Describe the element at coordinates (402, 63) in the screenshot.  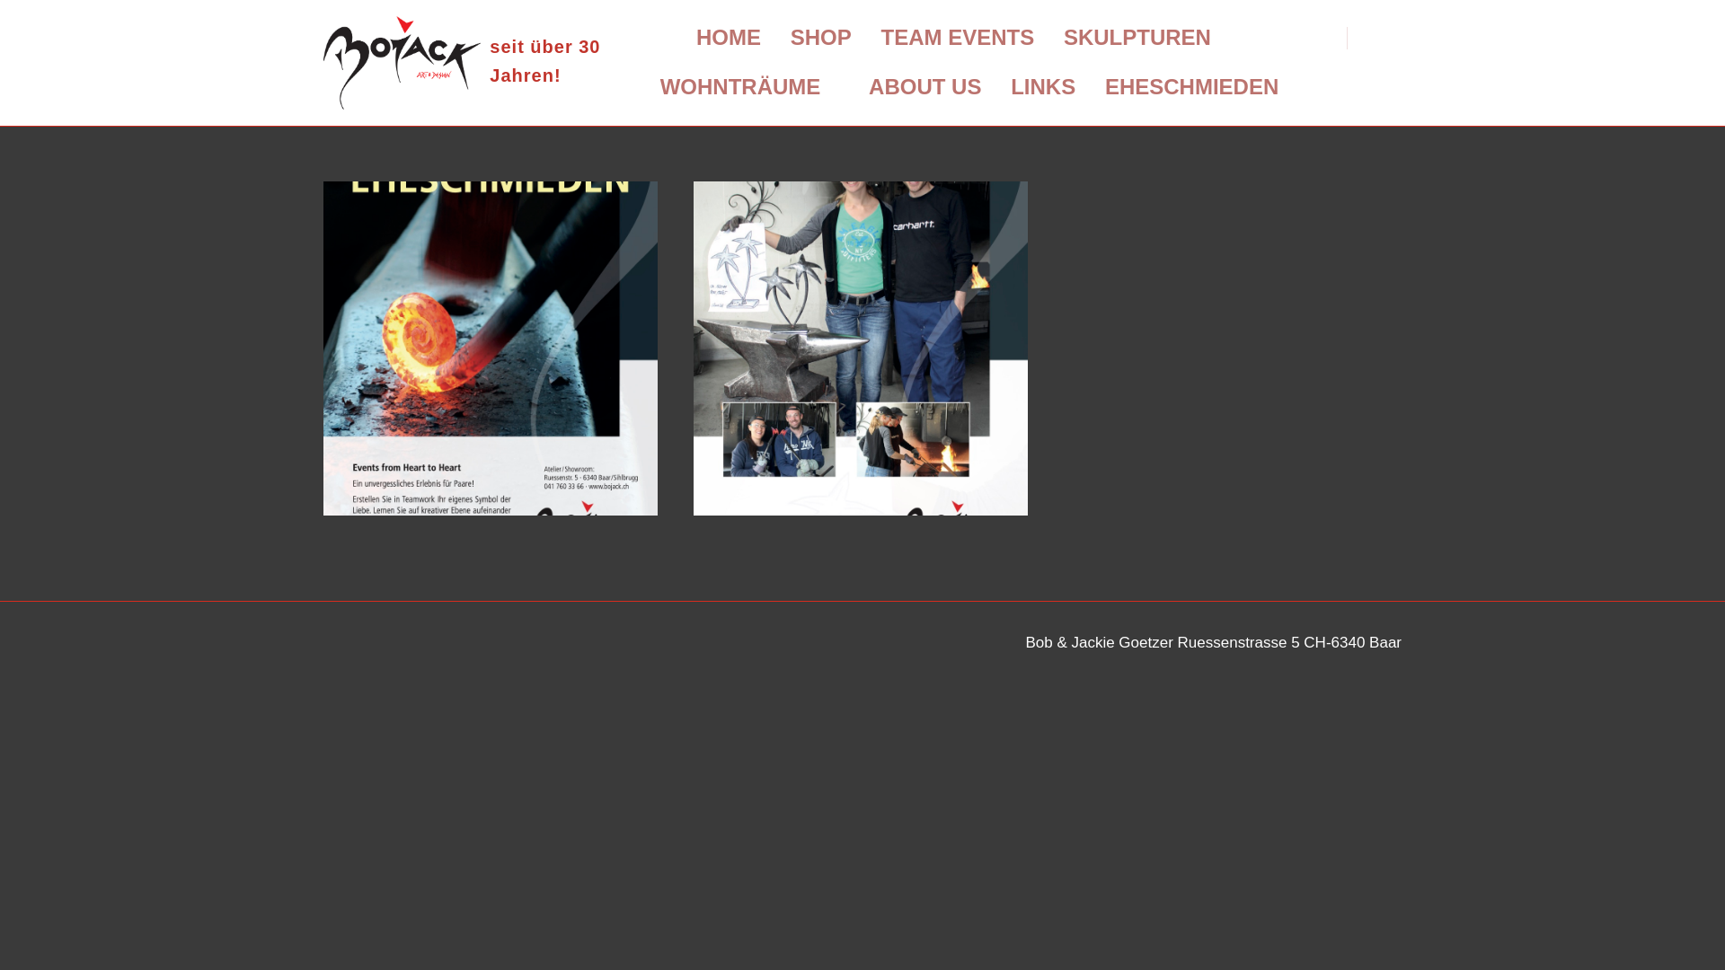
I see `BOJACK Art & Design` at that location.